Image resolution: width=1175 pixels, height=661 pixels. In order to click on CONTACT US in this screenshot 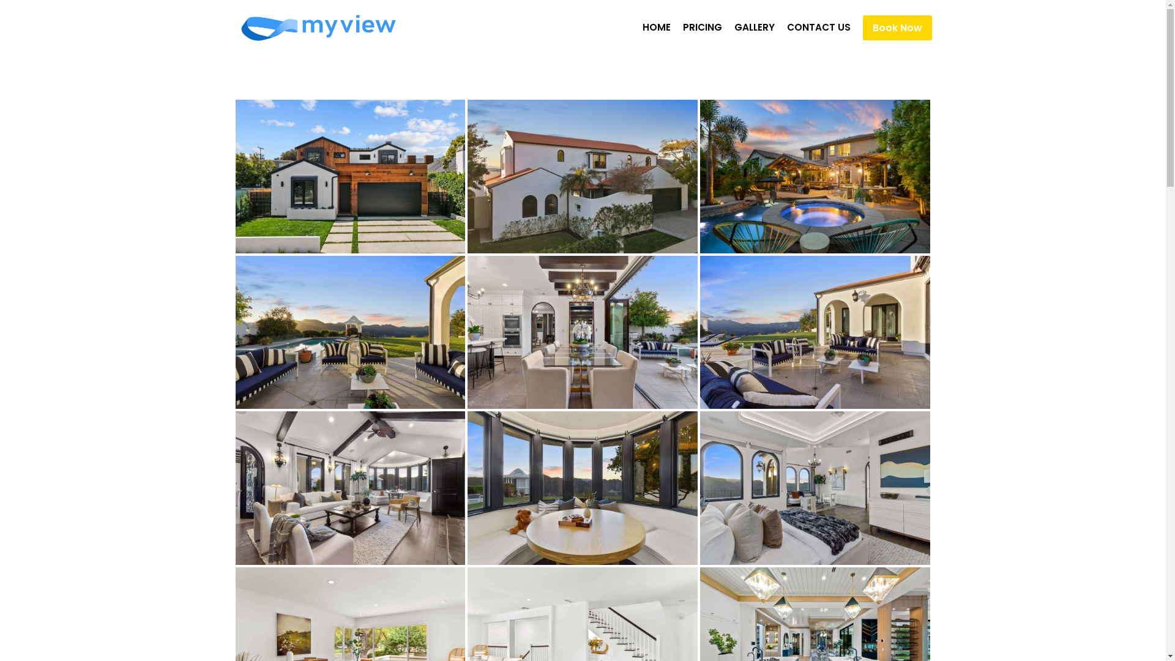, I will do `click(819, 28)`.